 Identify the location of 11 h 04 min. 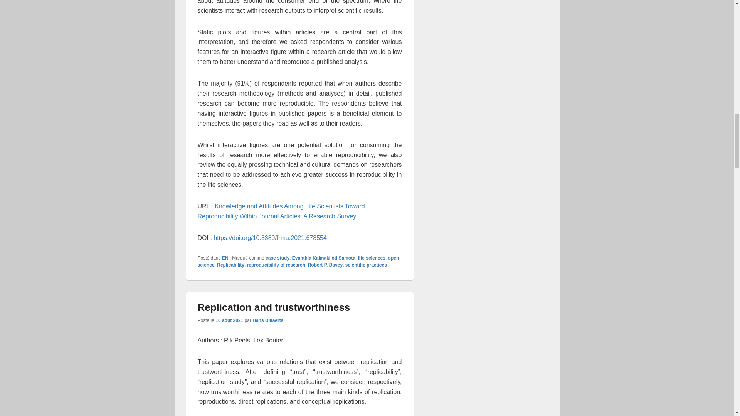
(229, 320).